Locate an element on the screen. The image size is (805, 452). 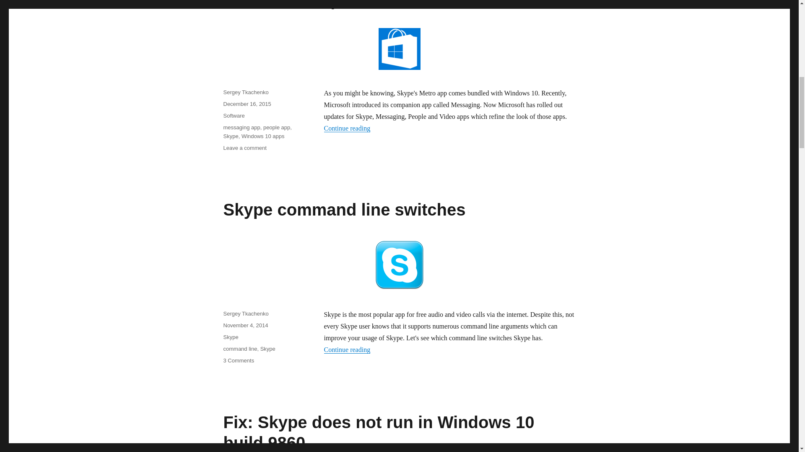
Windows 10 apps is located at coordinates (267, 349).